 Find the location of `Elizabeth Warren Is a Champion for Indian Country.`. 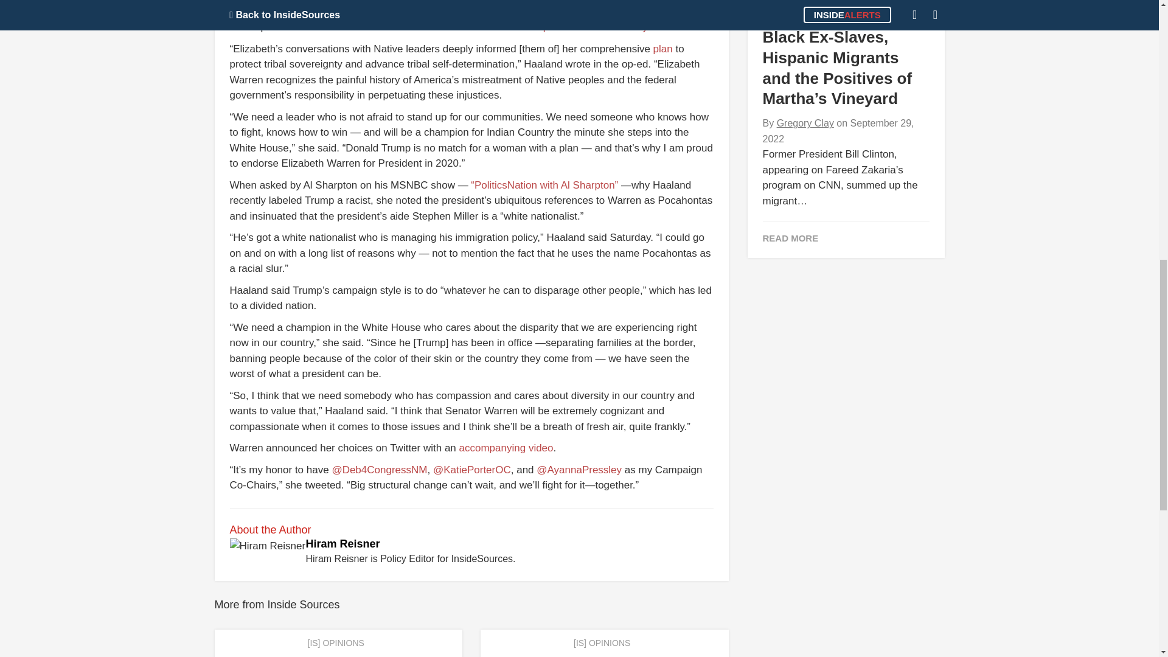

Elizabeth Warren Is a Champion for Indian Country. is located at coordinates (532, 27).